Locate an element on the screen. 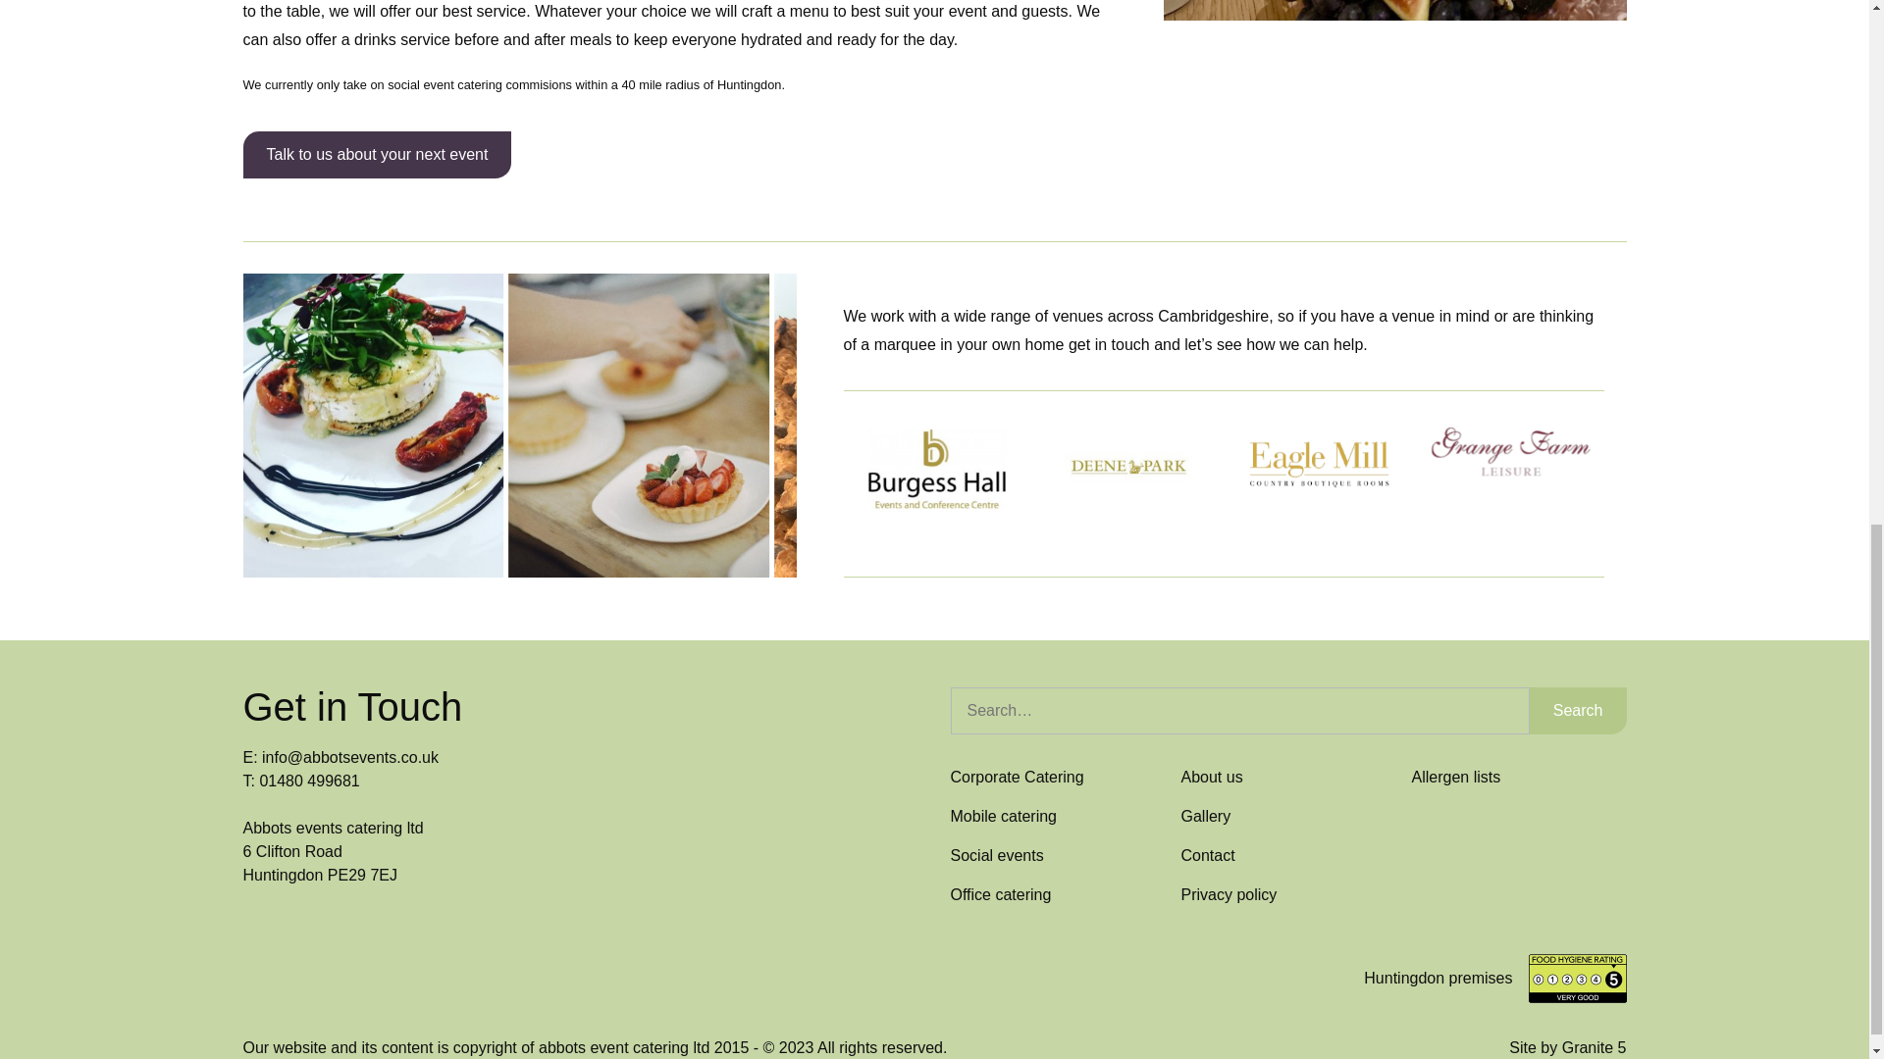 Image resolution: width=1884 pixels, height=1059 pixels. Search is located at coordinates (1578, 710).